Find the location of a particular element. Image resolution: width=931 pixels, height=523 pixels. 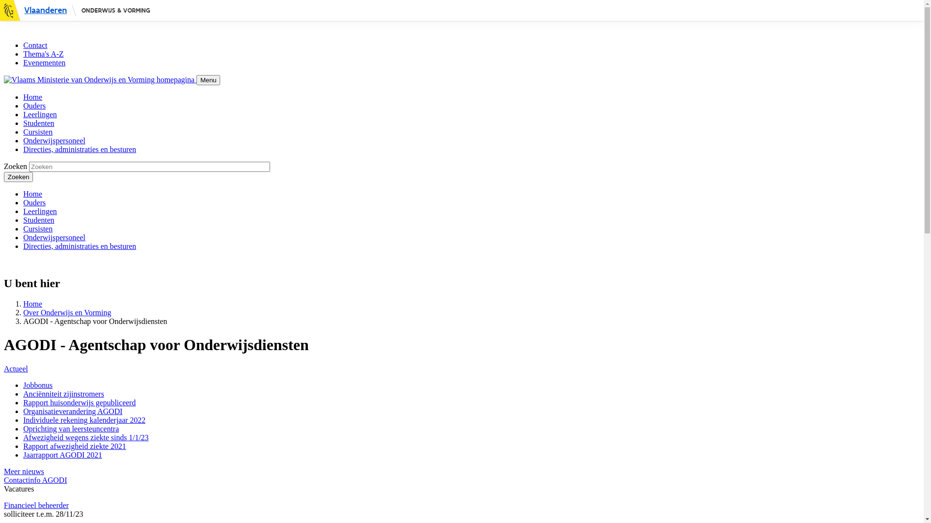

Studenten is located at coordinates (39, 123).